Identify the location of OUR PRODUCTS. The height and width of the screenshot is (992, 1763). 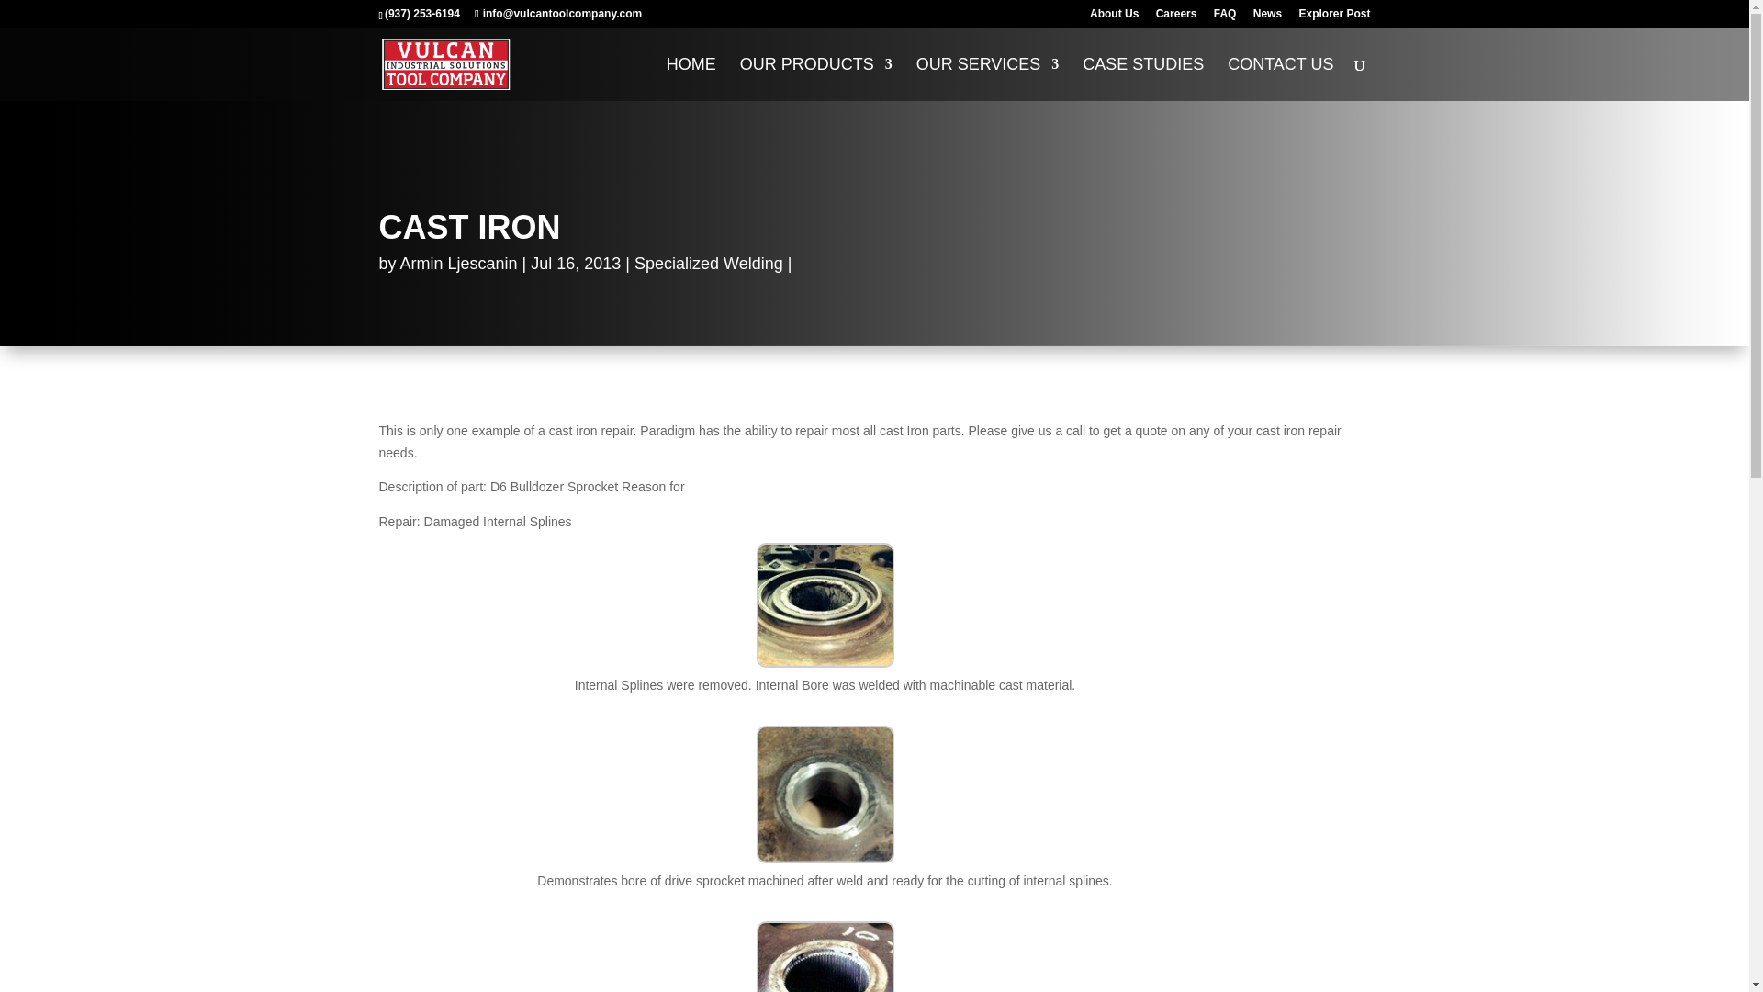
(815, 79).